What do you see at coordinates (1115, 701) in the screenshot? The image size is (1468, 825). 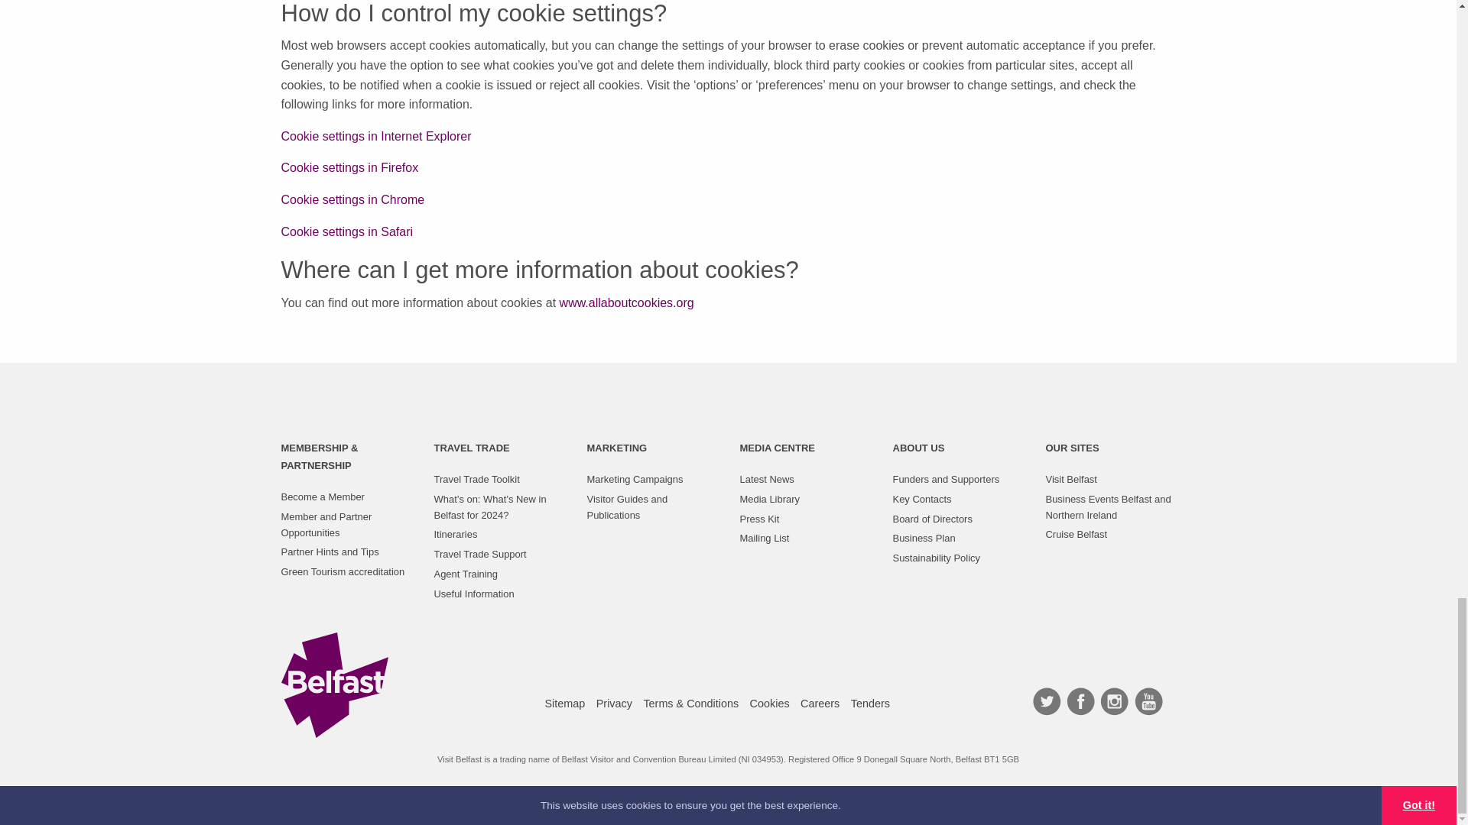 I see `Follow us on Instagram` at bounding box center [1115, 701].